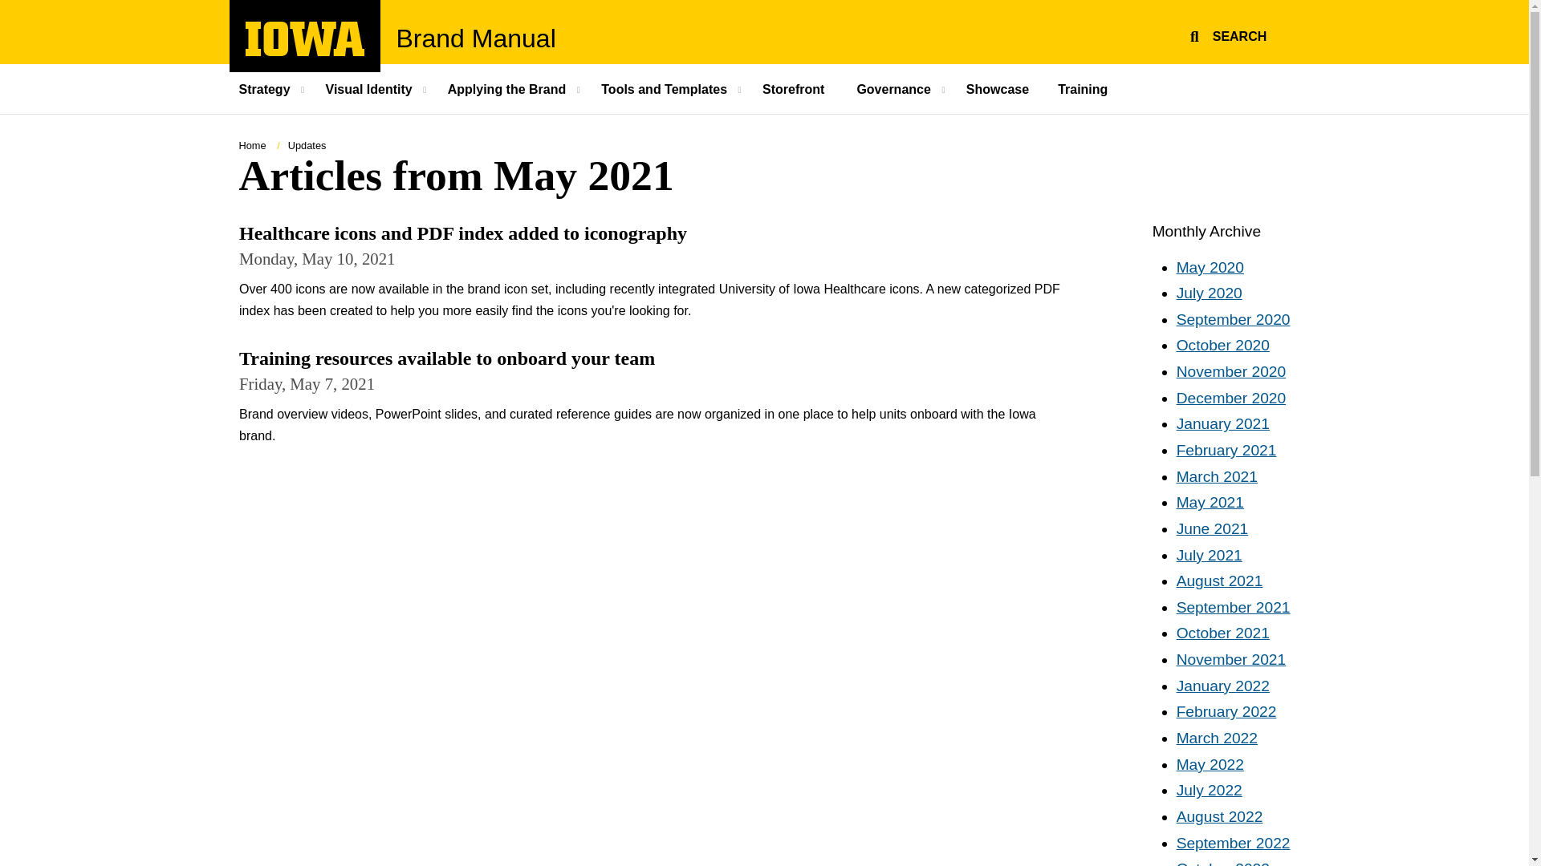 This screenshot has width=1541, height=866. What do you see at coordinates (305, 51) in the screenshot?
I see `Storefront` at bounding box center [305, 51].